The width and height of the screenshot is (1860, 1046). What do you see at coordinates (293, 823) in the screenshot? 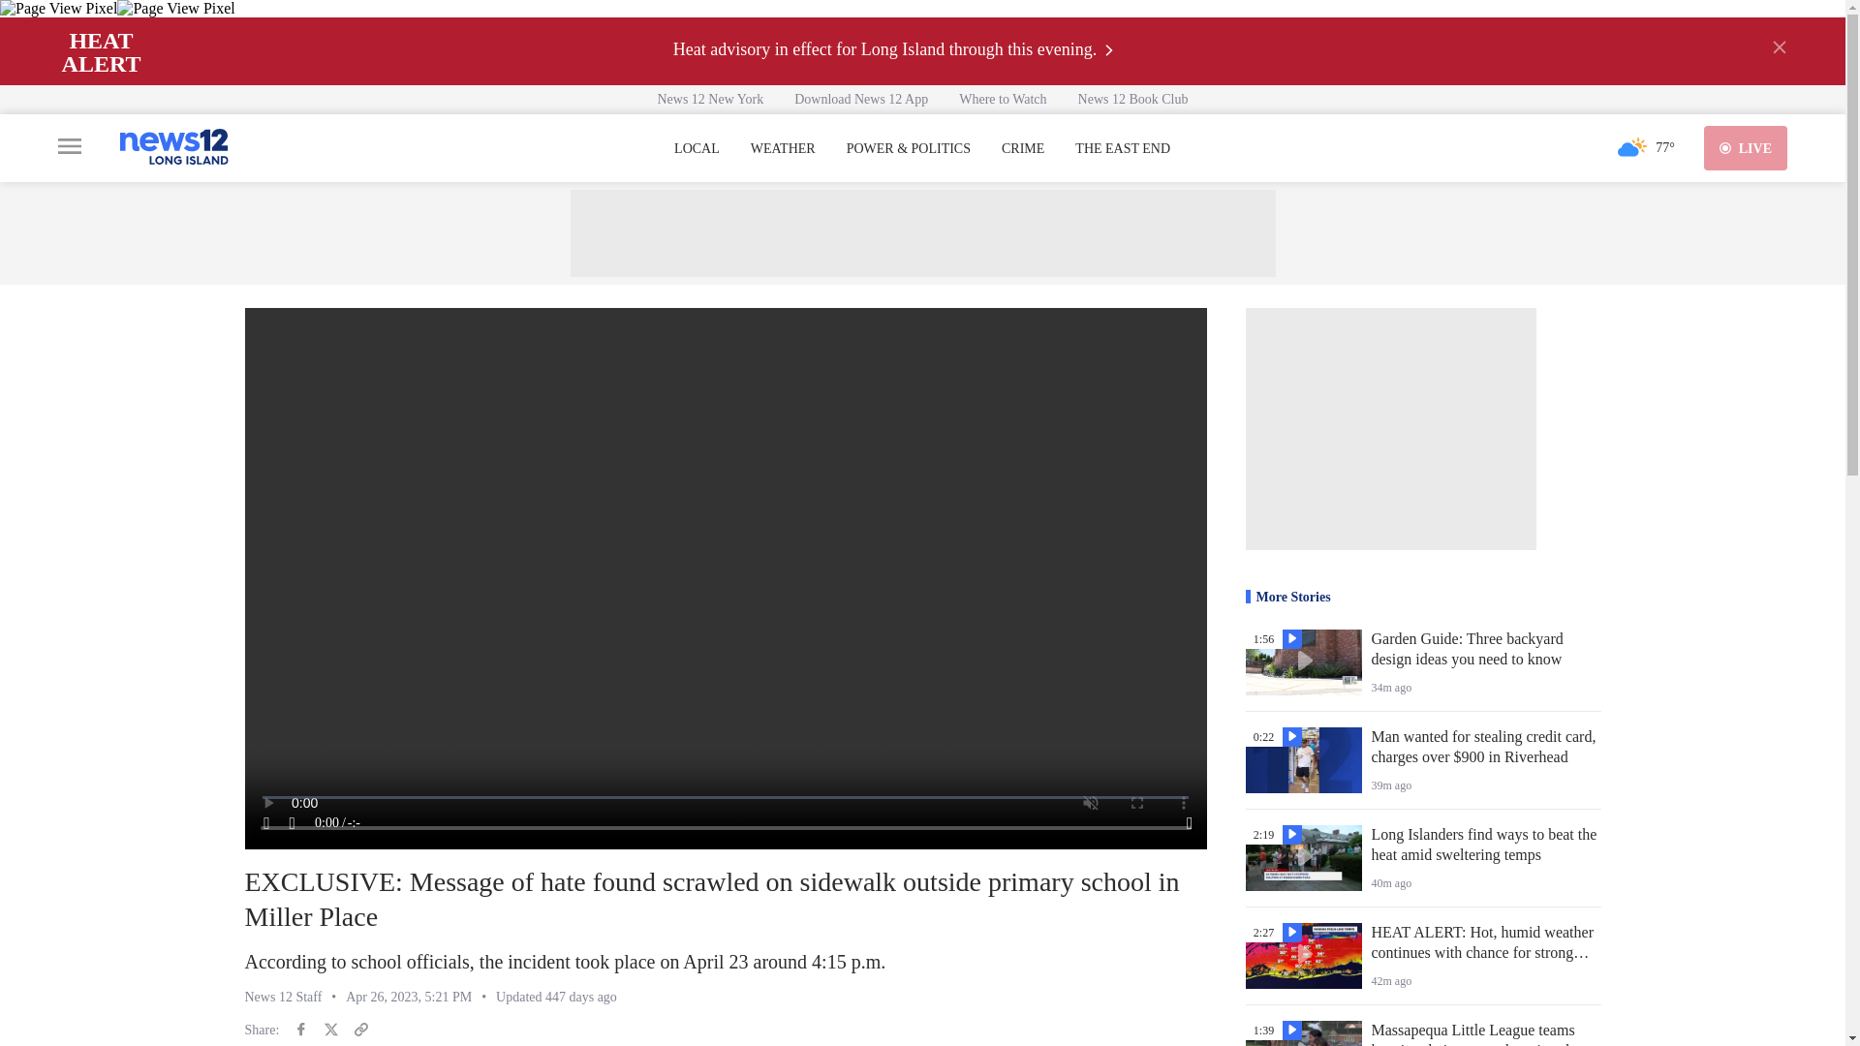
I see `Unmute` at bounding box center [293, 823].